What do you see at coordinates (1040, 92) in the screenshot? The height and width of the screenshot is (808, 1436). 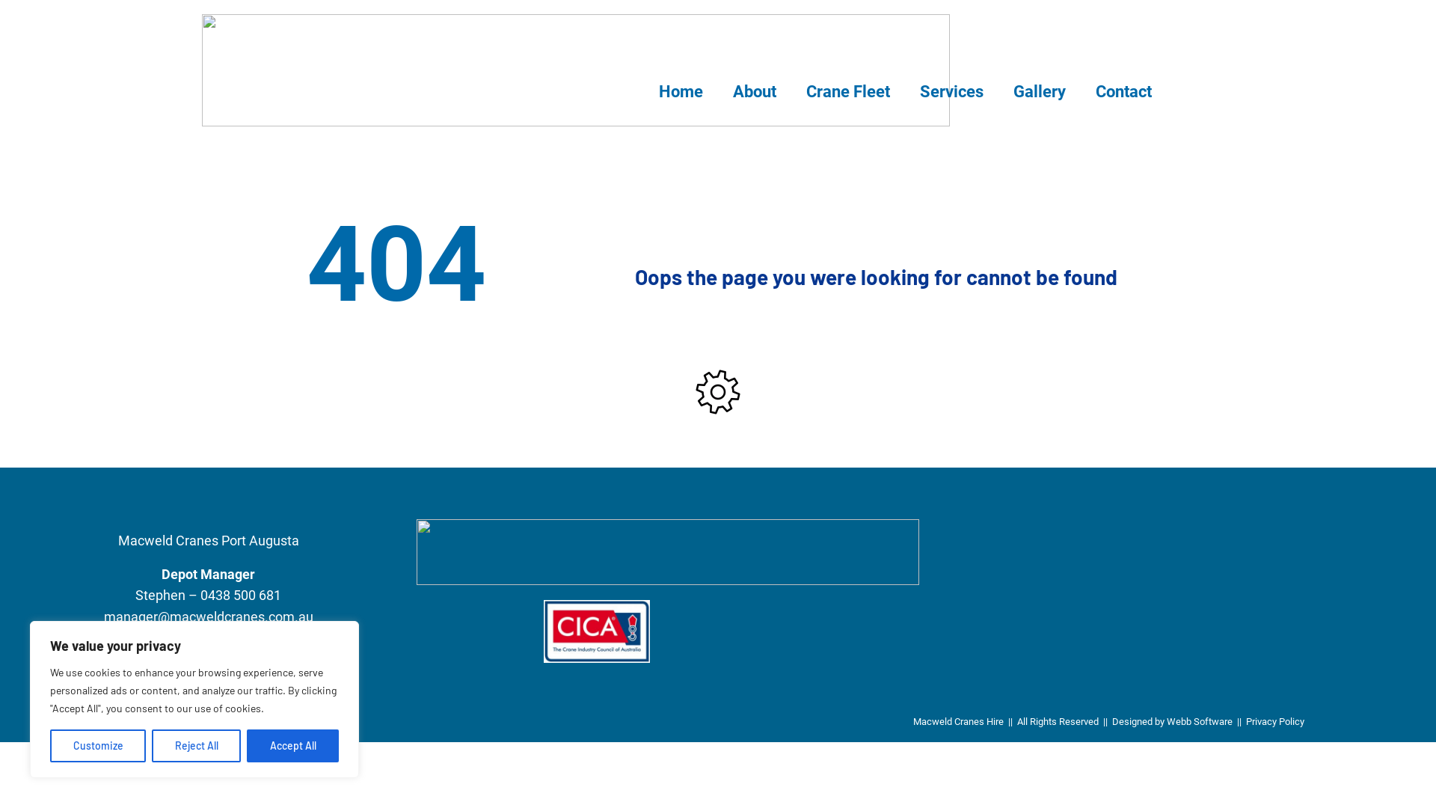 I see `Gallery` at bounding box center [1040, 92].